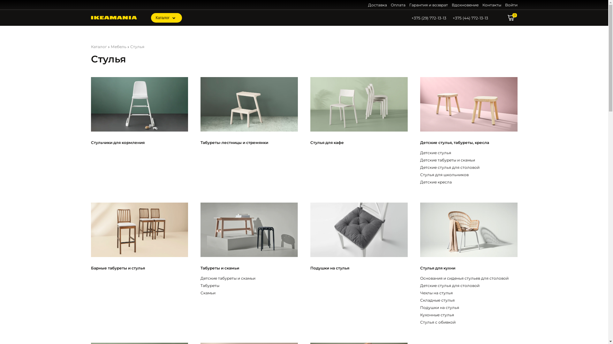 Image resolution: width=613 pixels, height=344 pixels. What do you see at coordinates (428, 18) in the screenshot?
I see `+375 (29) 772-13-13` at bounding box center [428, 18].